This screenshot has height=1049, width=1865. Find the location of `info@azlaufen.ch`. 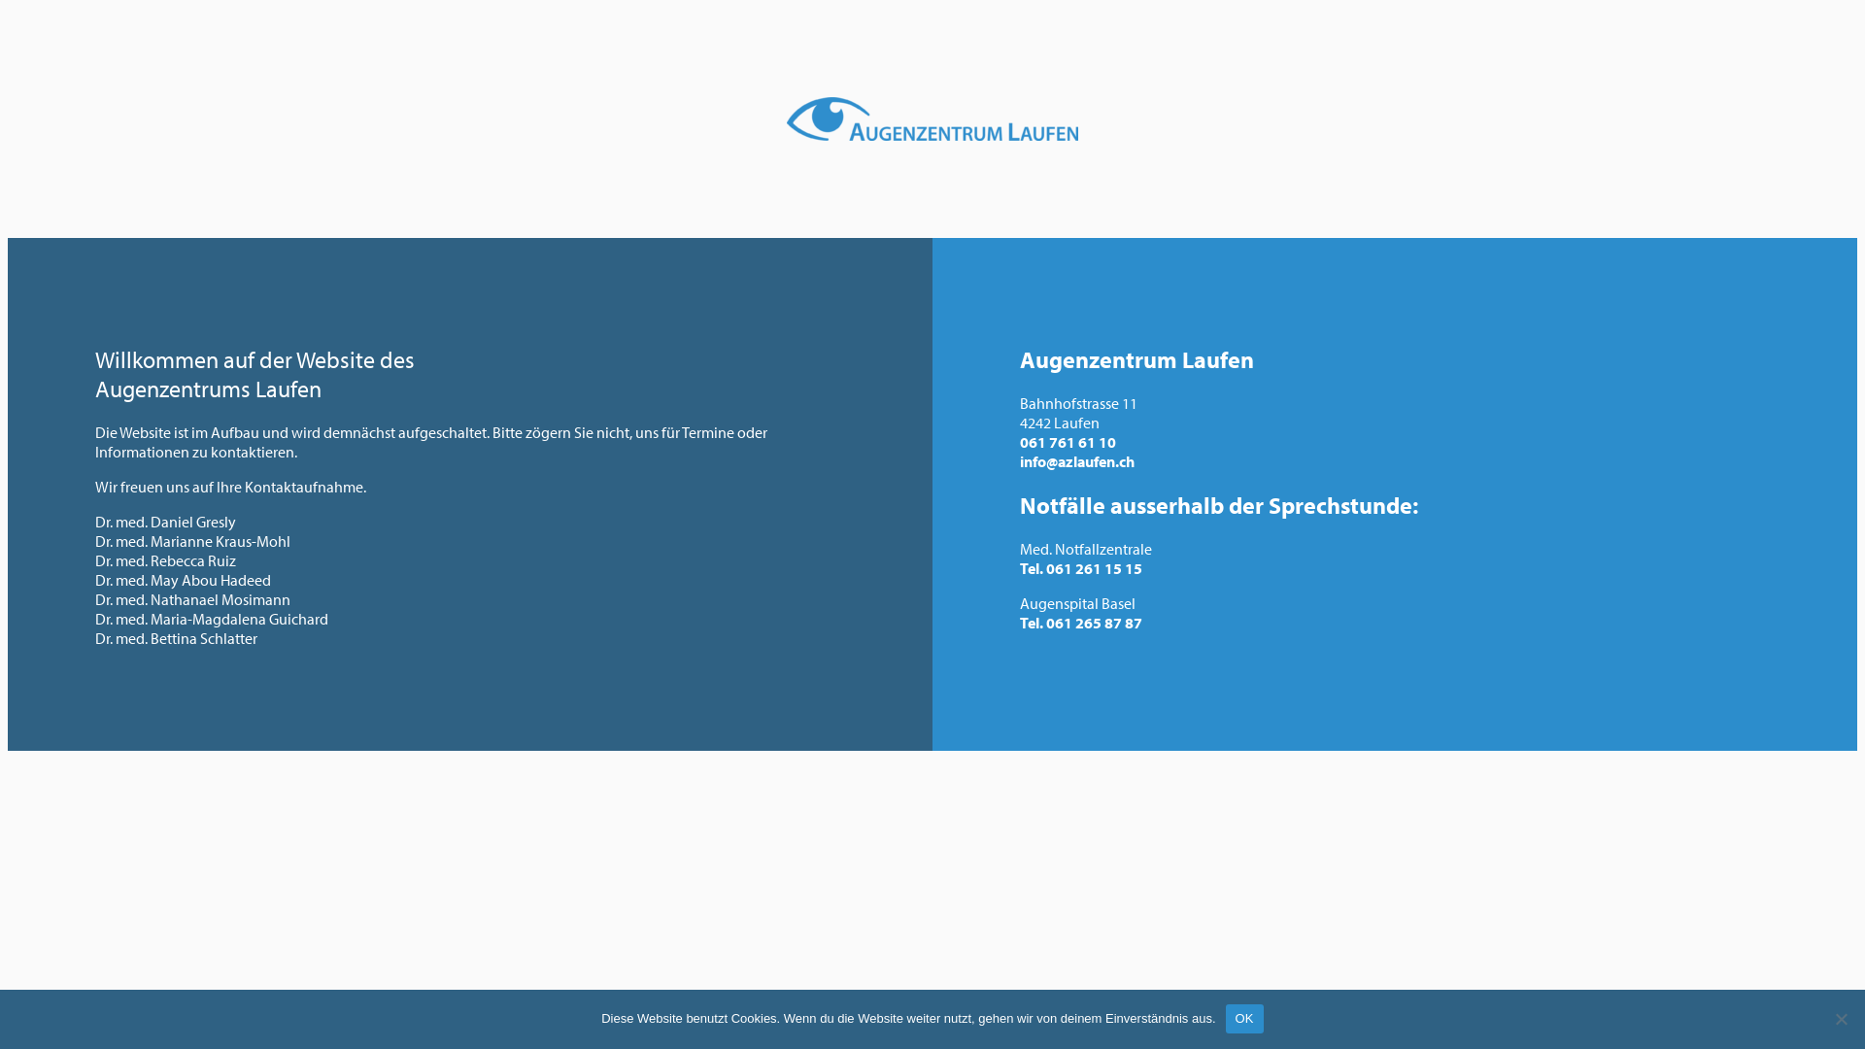

info@azlaufen.ch is located at coordinates (1077, 461).